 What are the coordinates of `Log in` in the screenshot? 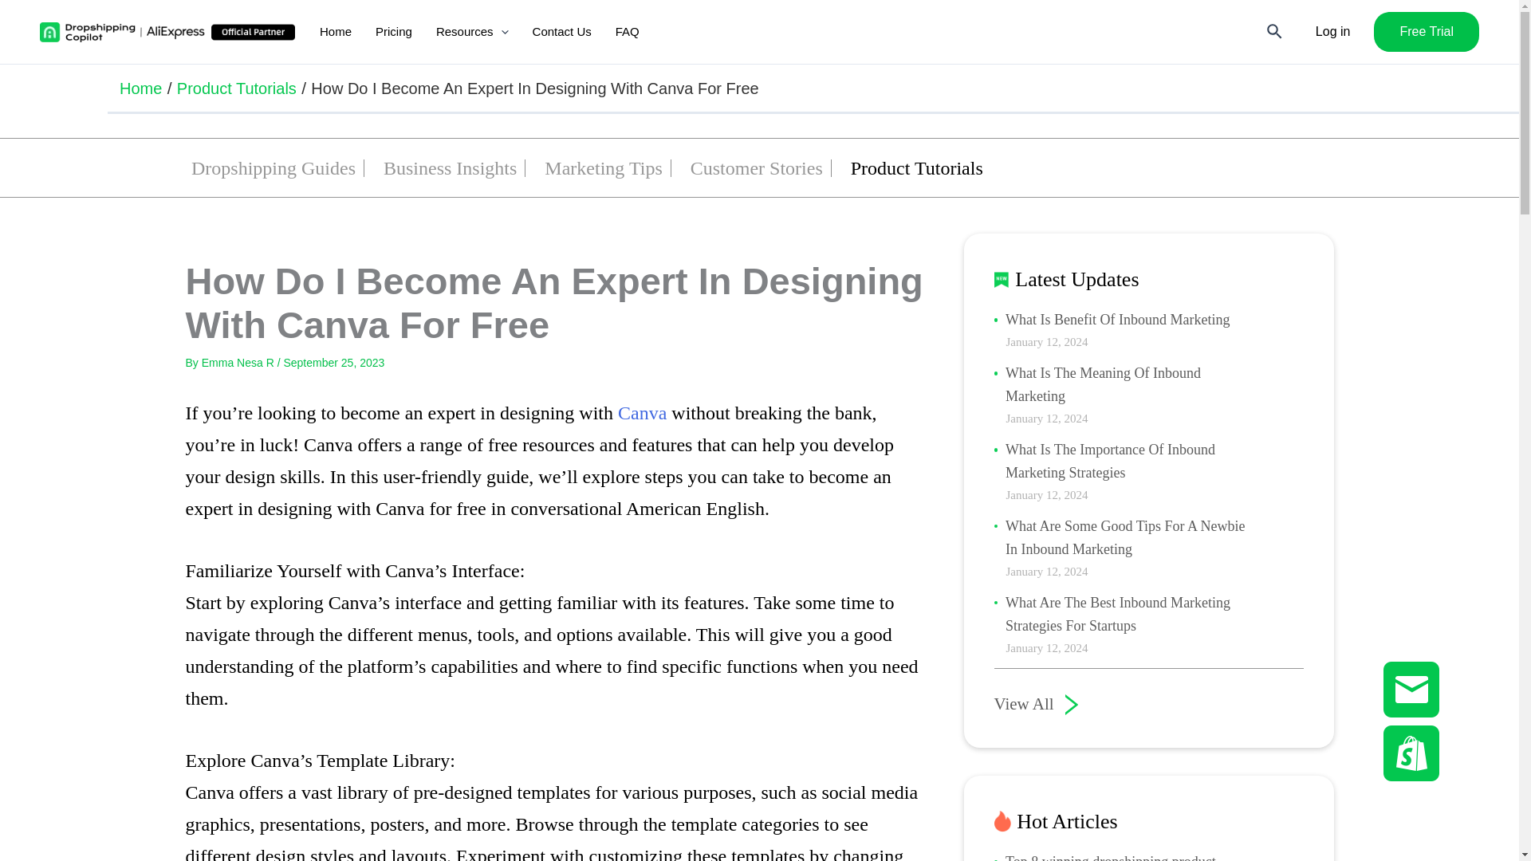 It's located at (1332, 31).